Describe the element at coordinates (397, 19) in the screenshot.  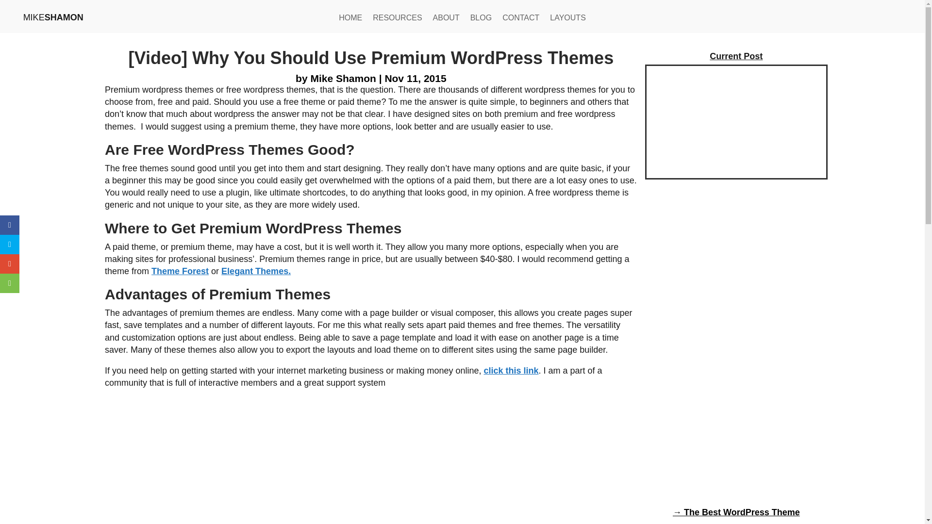
I see `RESOURCES` at that location.